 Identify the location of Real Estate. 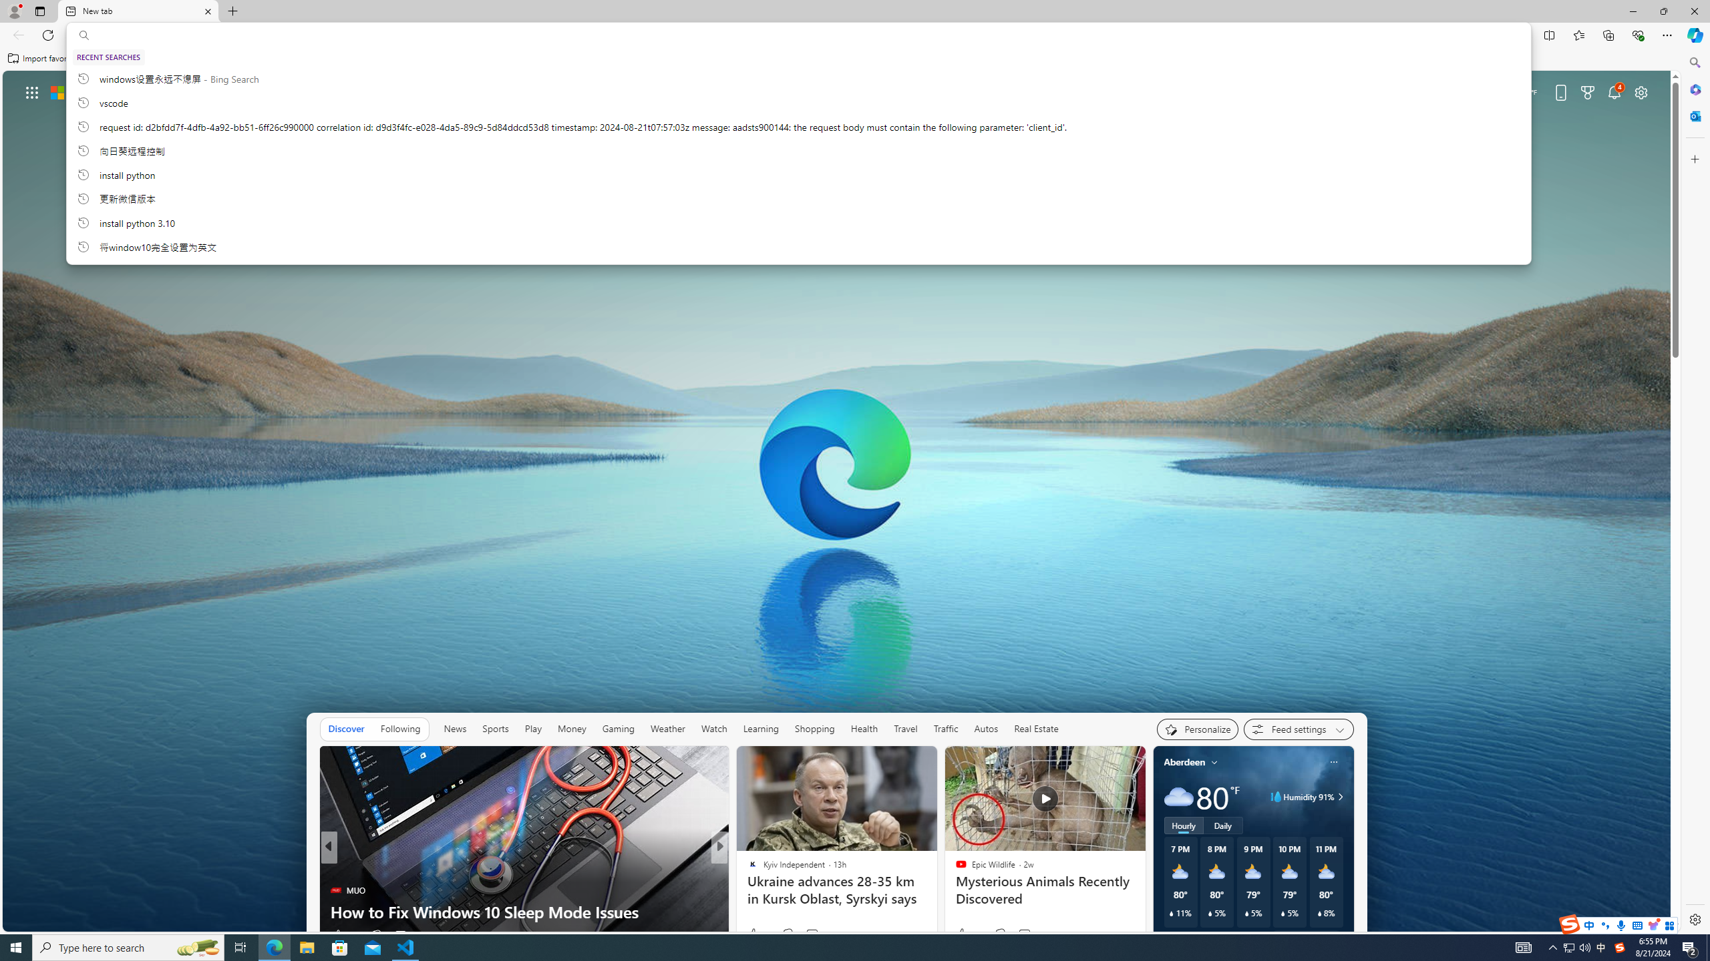
(1036, 729).